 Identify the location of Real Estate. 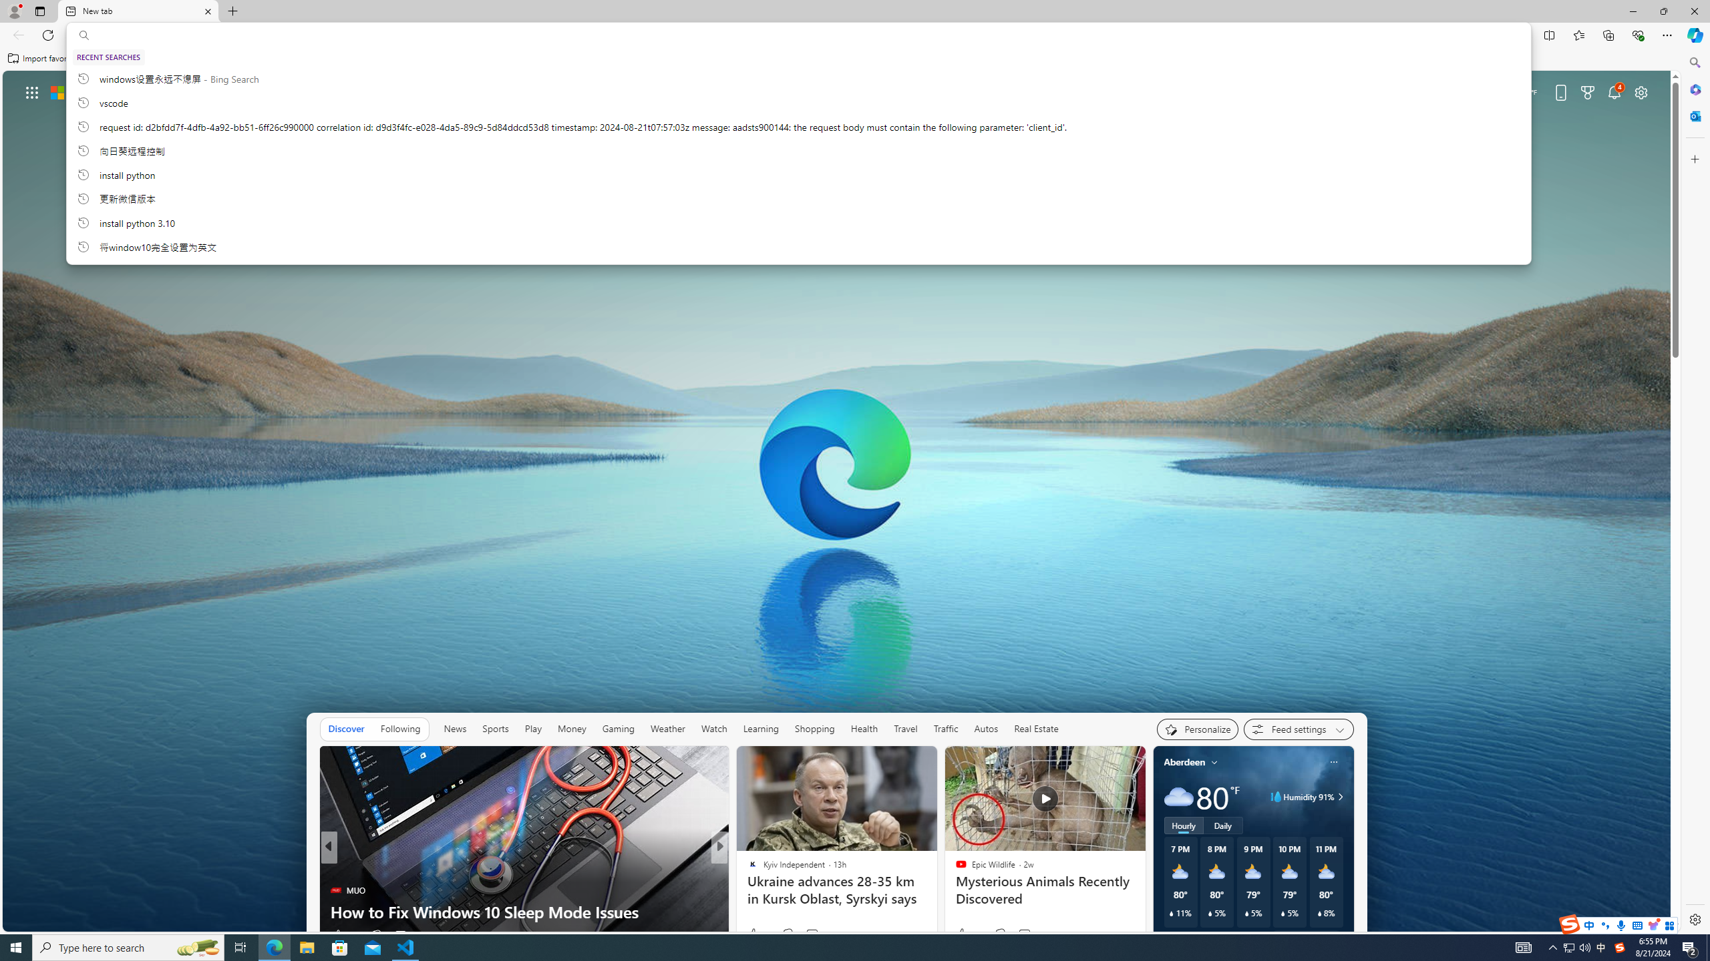
(1036, 729).